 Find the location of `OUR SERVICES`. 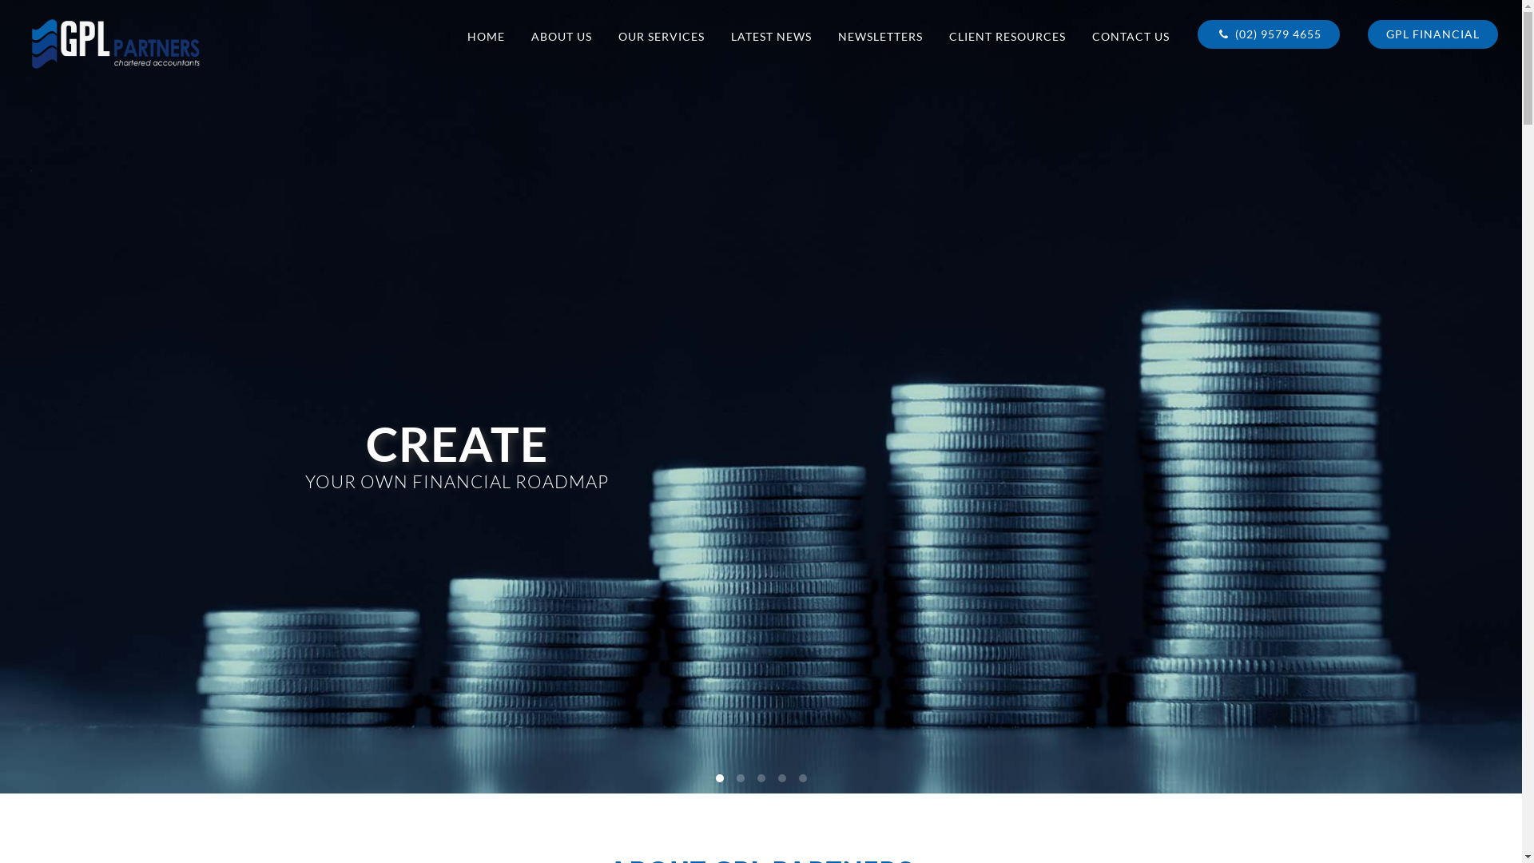

OUR SERVICES is located at coordinates (662, 37).